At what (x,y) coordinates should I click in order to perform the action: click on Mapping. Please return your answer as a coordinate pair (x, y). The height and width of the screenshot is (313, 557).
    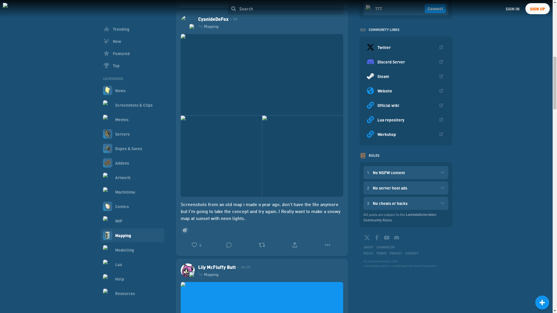
    Looking at the image, I should click on (132, 4).